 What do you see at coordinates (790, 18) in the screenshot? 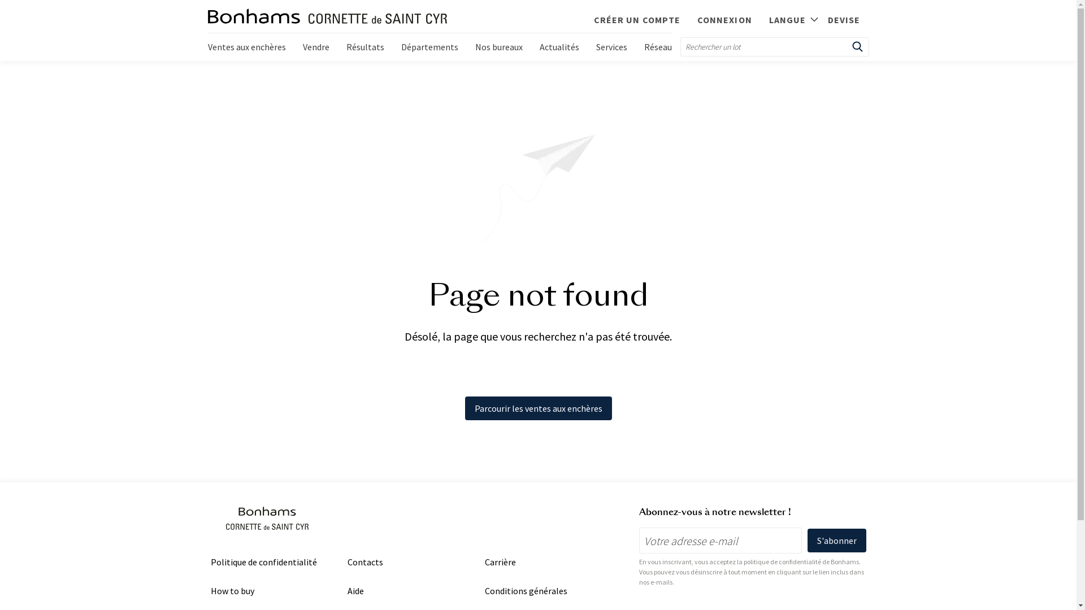
I see `LANGUE` at bounding box center [790, 18].